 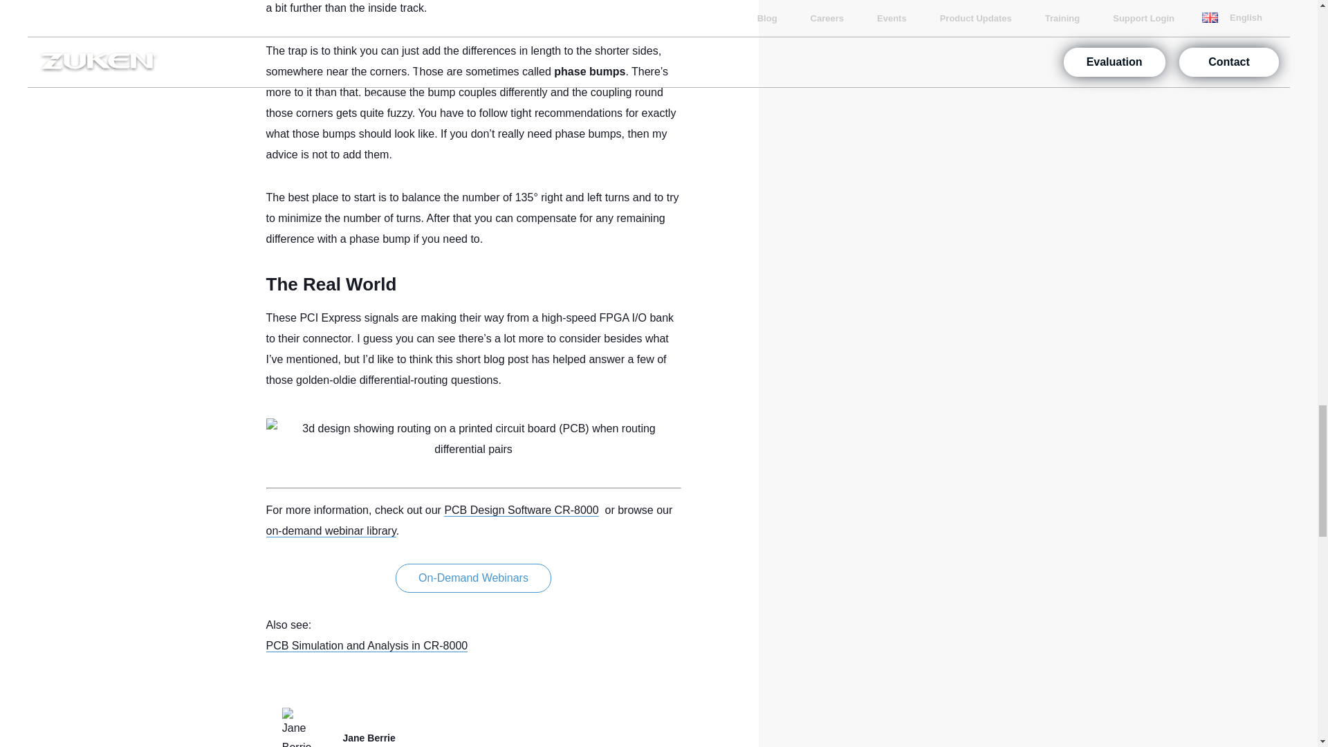 What do you see at coordinates (473, 578) in the screenshot?
I see `On-Demand Webinars` at bounding box center [473, 578].